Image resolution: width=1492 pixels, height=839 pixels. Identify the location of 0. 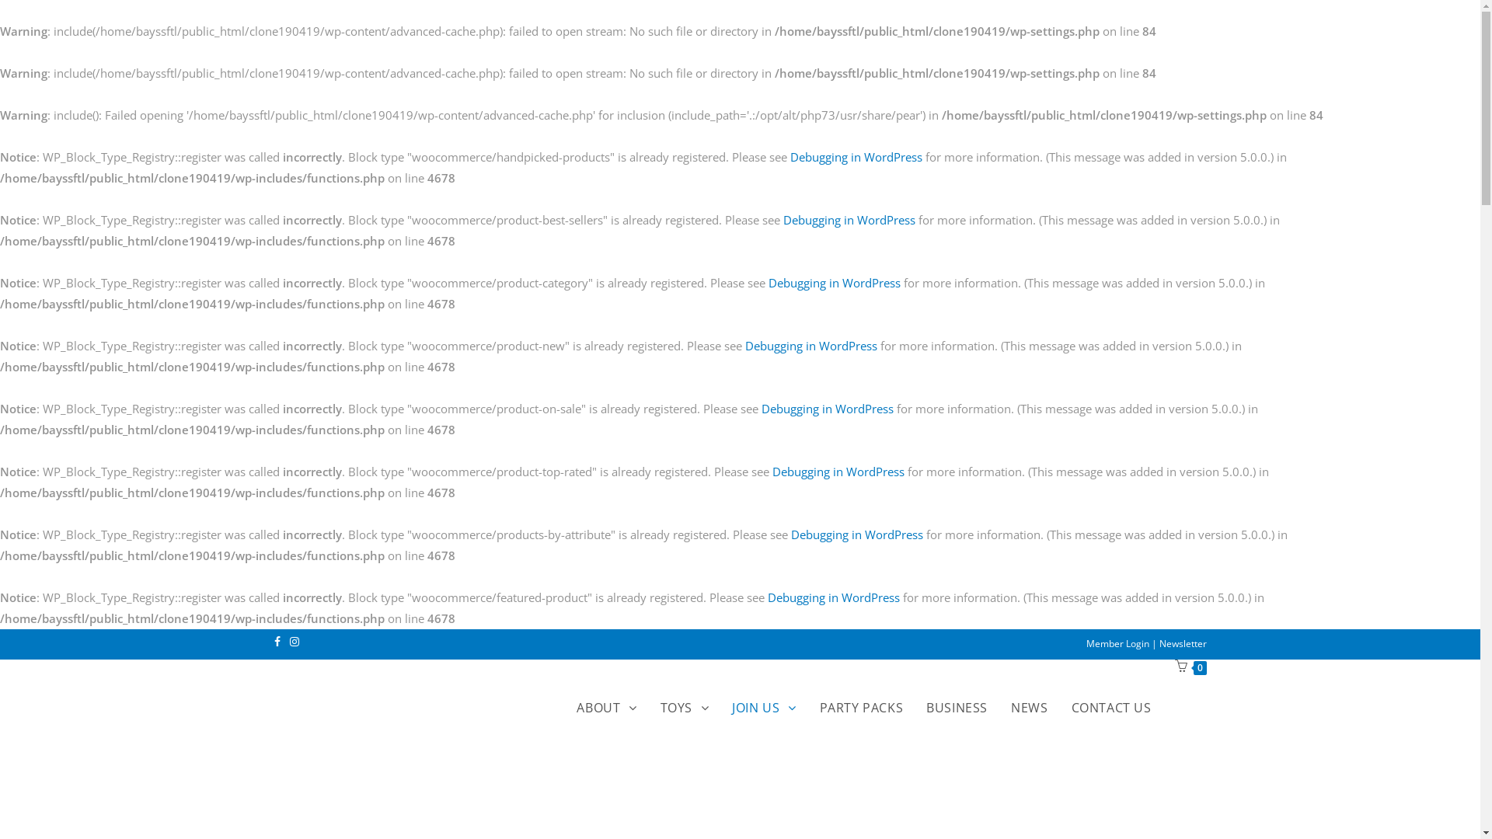
(1190, 667).